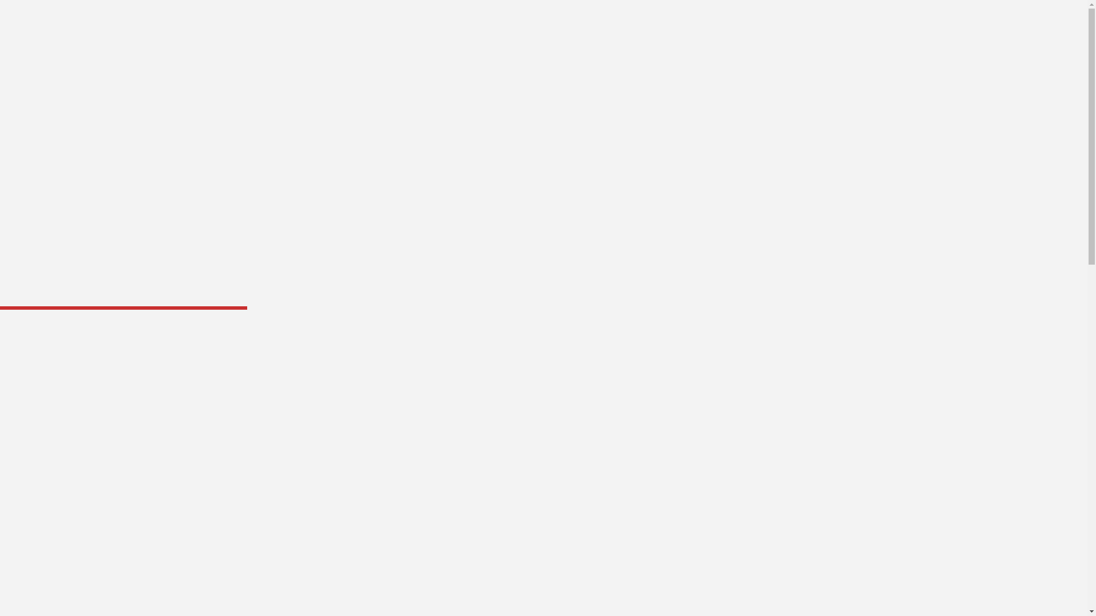  Describe the element at coordinates (23, 50) in the screenshot. I see `MINISTRIES` at that location.